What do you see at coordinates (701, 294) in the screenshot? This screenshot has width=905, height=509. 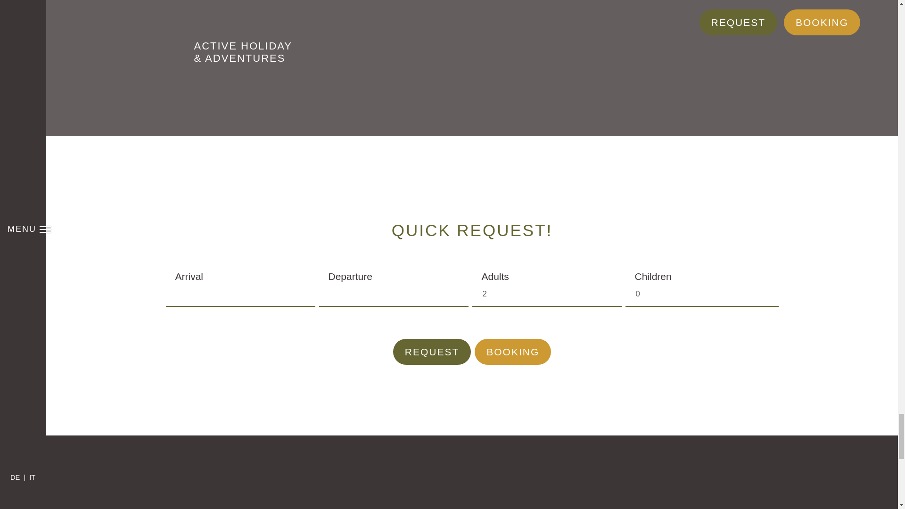 I see `0` at bounding box center [701, 294].